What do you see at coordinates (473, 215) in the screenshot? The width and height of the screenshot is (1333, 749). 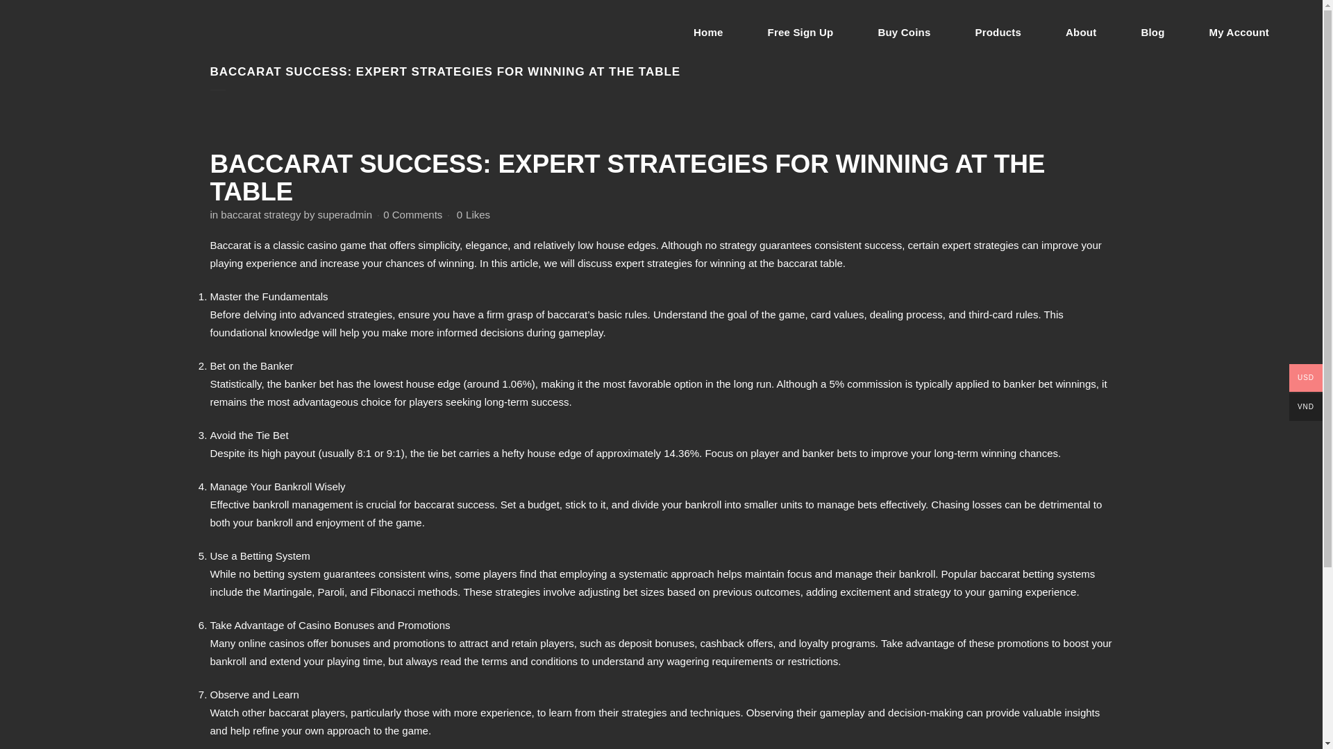 I see `Like this` at bounding box center [473, 215].